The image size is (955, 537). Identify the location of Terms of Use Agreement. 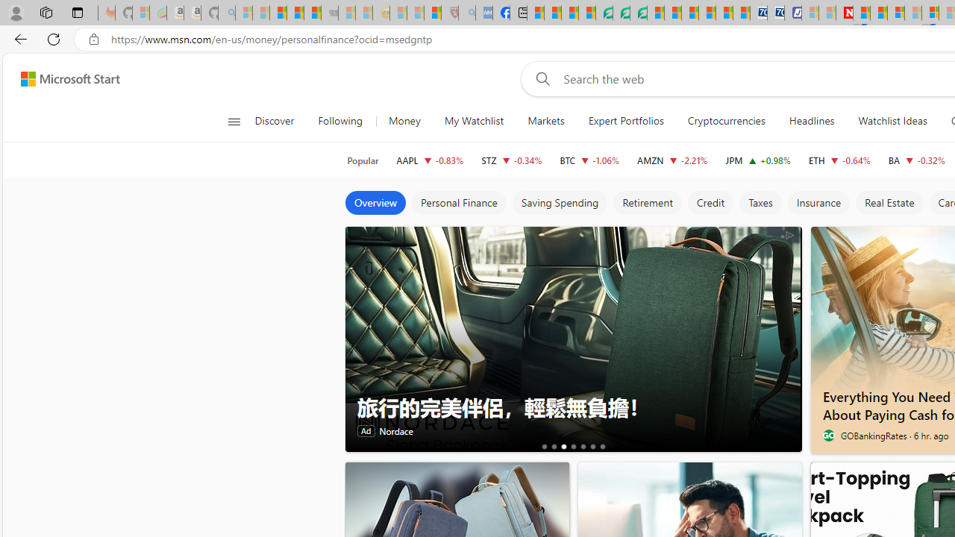
(621, 13).